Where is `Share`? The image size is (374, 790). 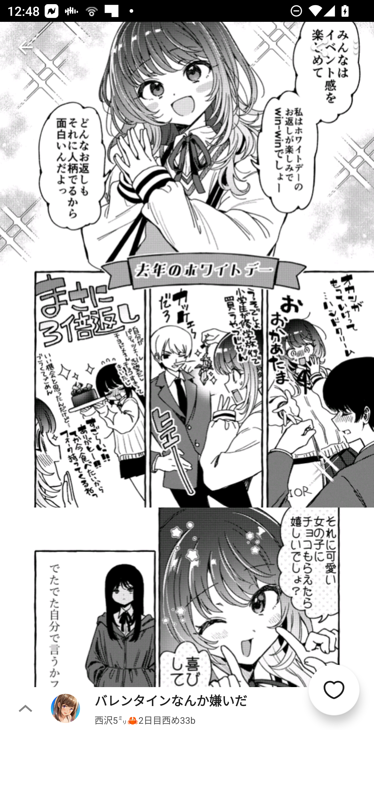
Share is located at coordinates (319, 47).